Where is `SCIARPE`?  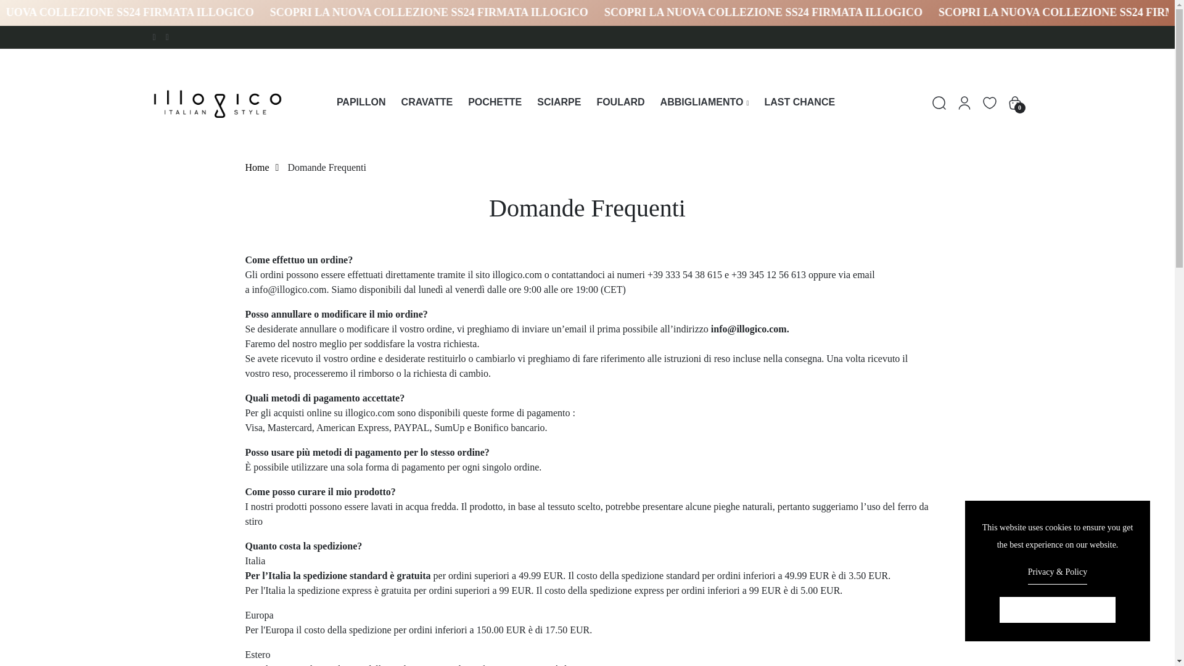
SCIARPE is located at coordinates (559, 102).